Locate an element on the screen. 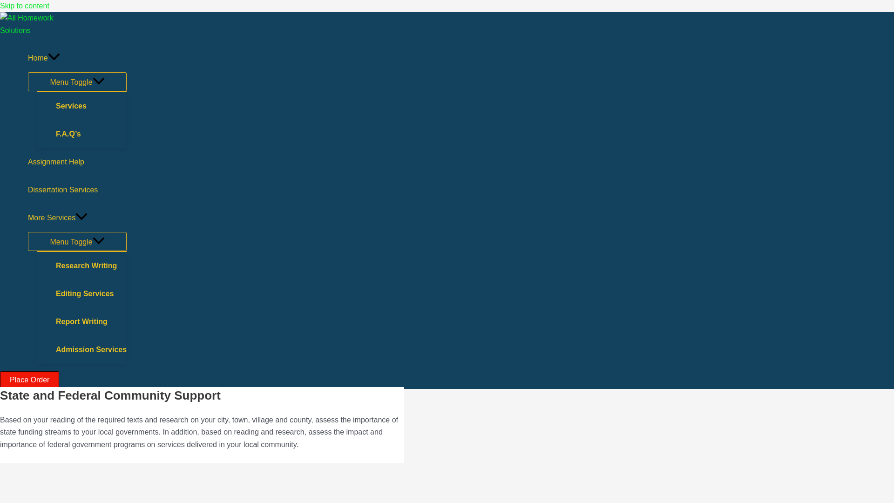 This screenshot has width=894, height=503. Assignment Help is located at coordinates (77, 162).